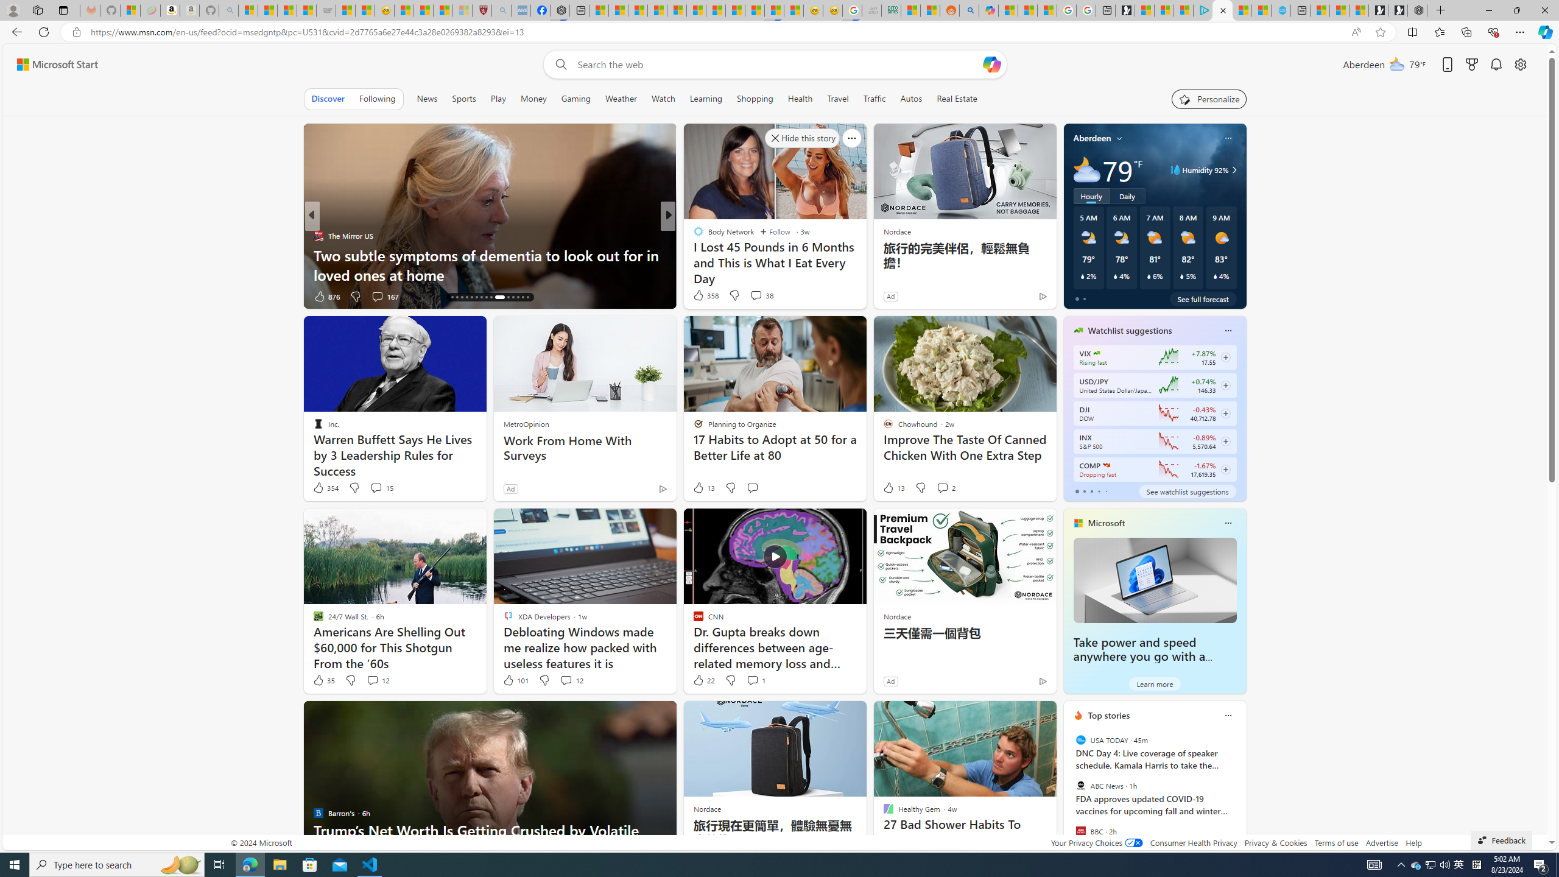 The width and height of the screenshot is (1559, 877). What do you see at coordinates (1080, 831) in the screenshot?
I see `BBC` at bounding box center [1080, 831].